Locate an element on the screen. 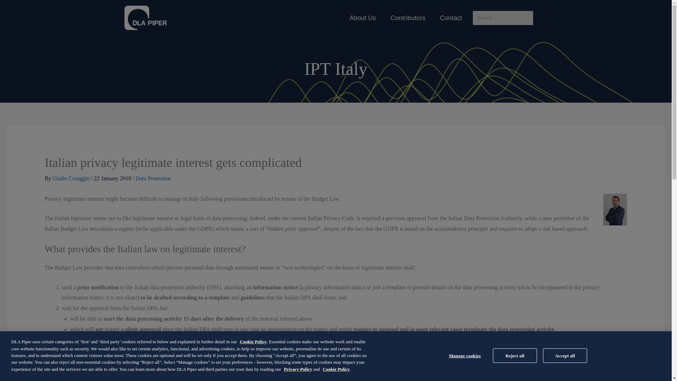 Image resolution: width=677 pixels, height=381 pixels. Contact is located at coordinates (451, 18).